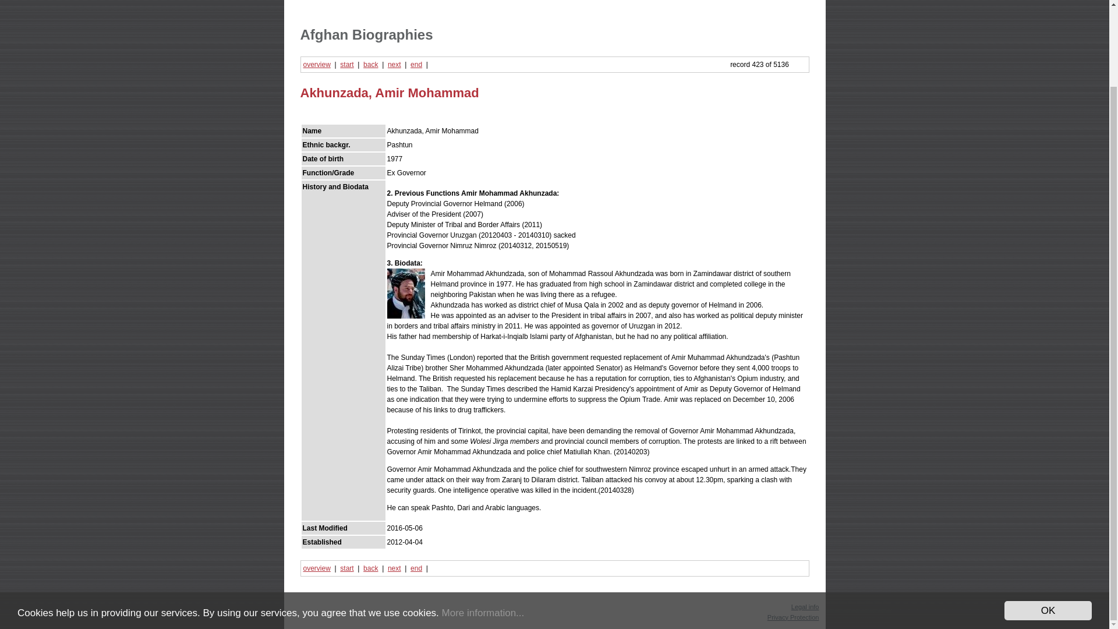 This screenshot has height=629, width=1118. Describe the element at coordinates (346, 568) in the screenshot. I see `start` at that location.